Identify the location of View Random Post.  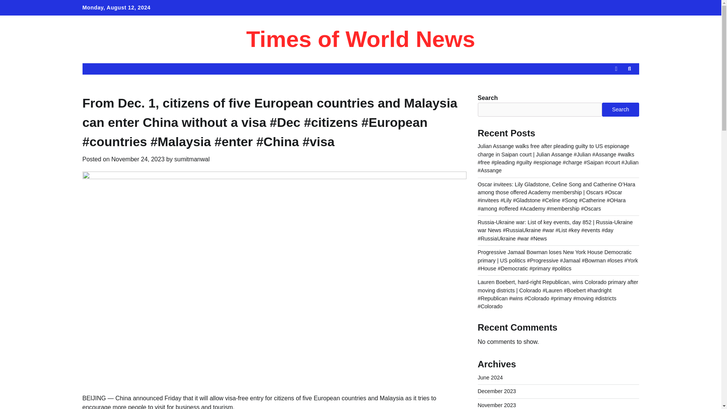
(616, 69).